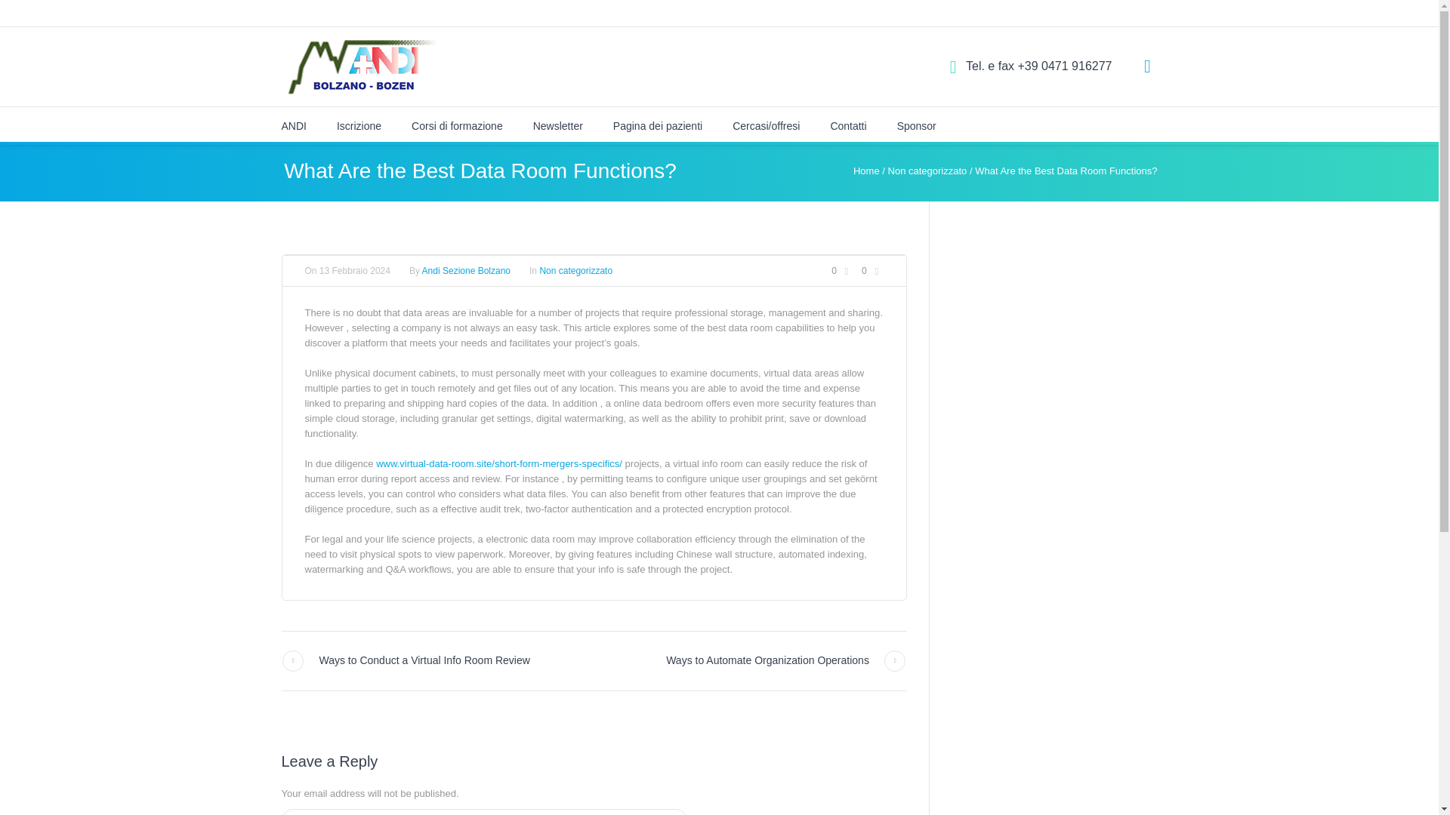  Describe the element at coordinates (867, 171) in the screenshot. I see `Home` at that location.